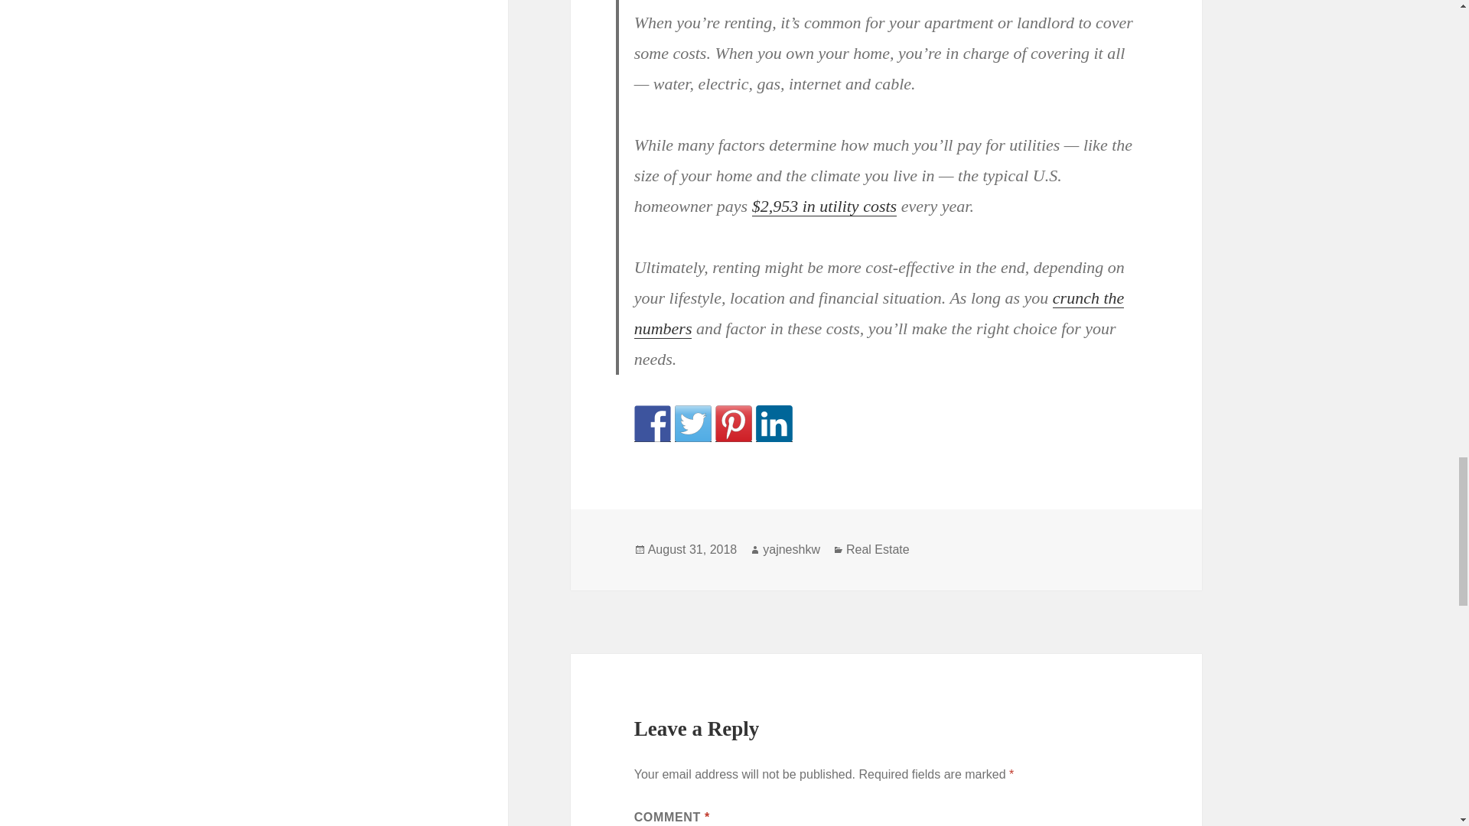  Describe the element at coordinates (692, 424) in the screenshot. I see `Share on Twitter` at that location.